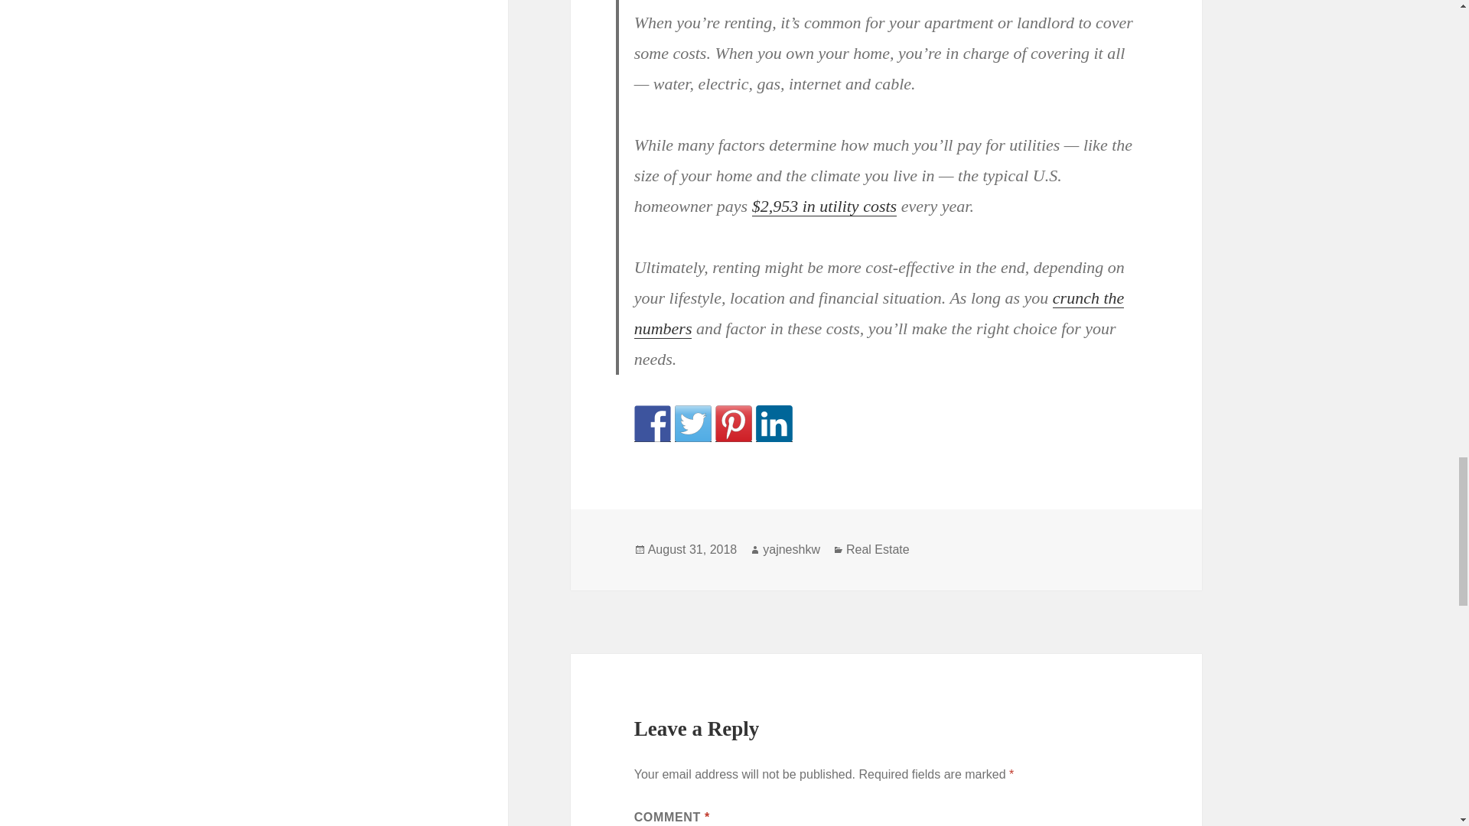  Describe the element at coordinates (692, 424) in the screenshot. I see `Share on Twitter` at that location.